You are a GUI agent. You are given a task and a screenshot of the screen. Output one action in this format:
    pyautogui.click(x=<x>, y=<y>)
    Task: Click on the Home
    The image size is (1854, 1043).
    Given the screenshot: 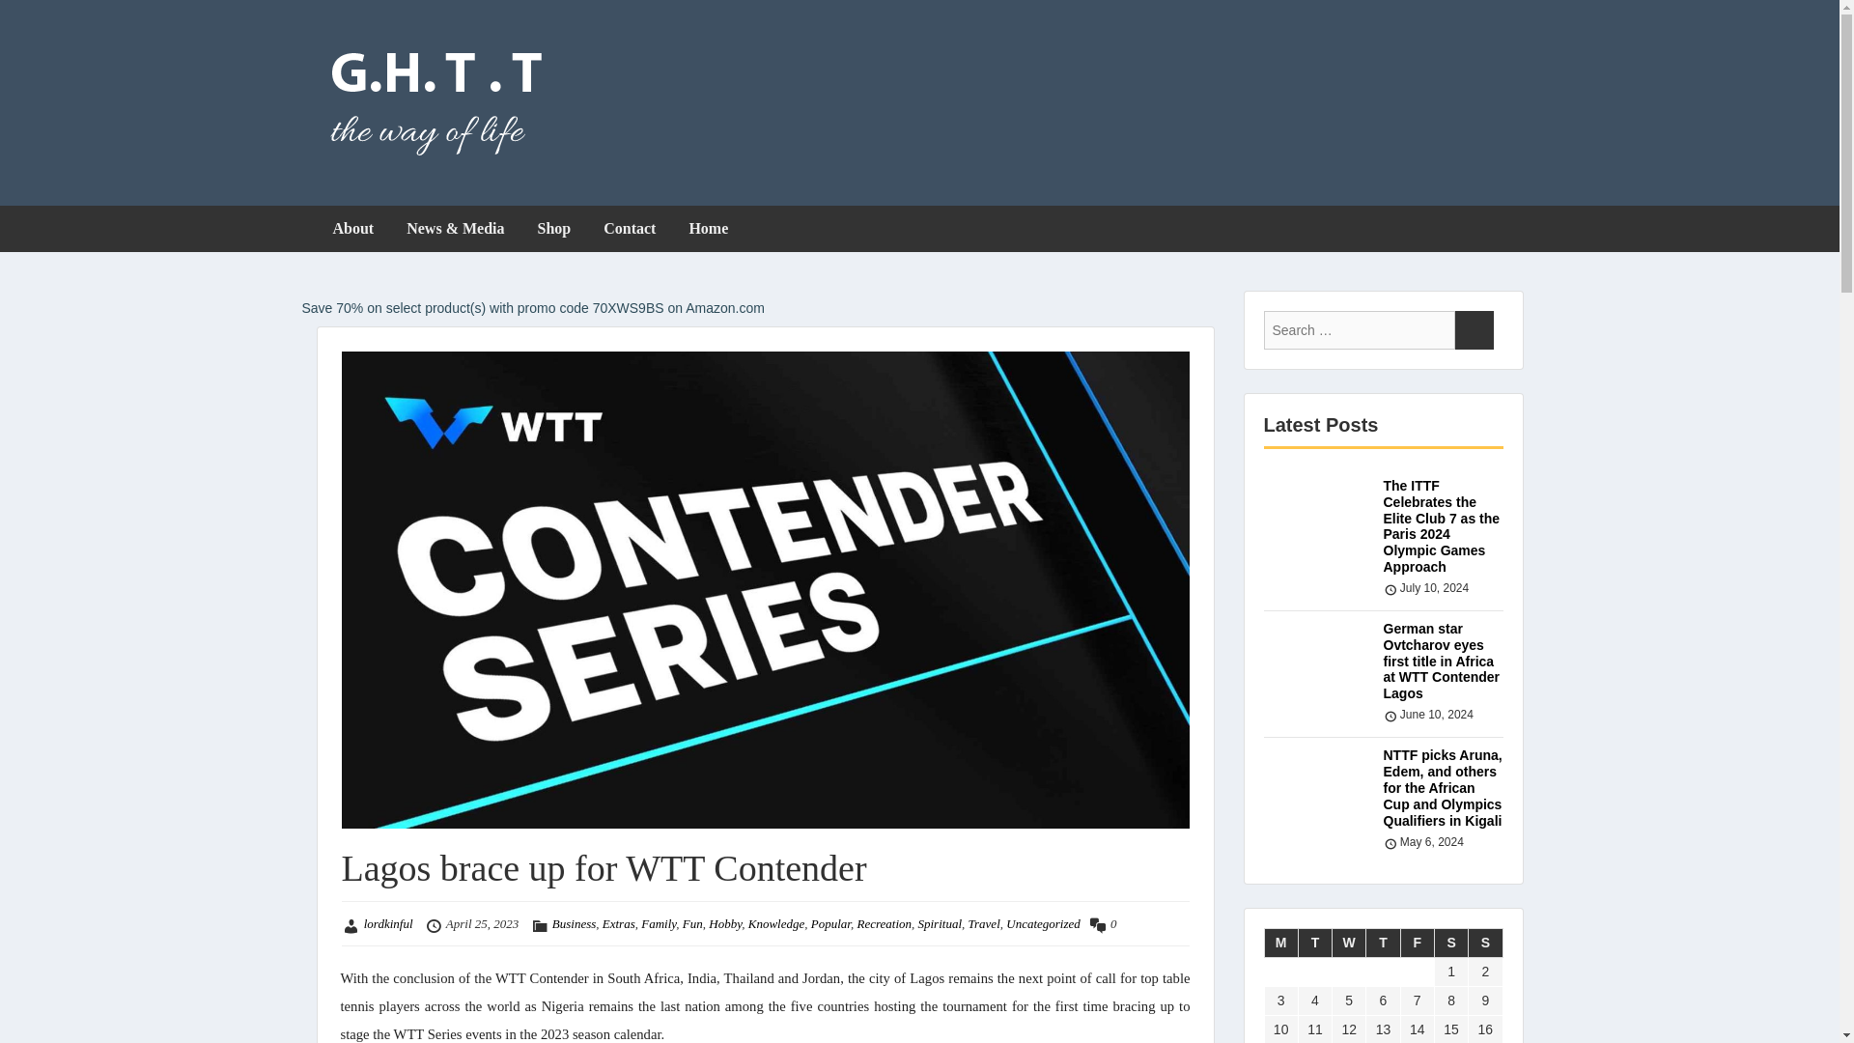 What is the action you would take?
    pyautogui.click(x=708, y=228)
    